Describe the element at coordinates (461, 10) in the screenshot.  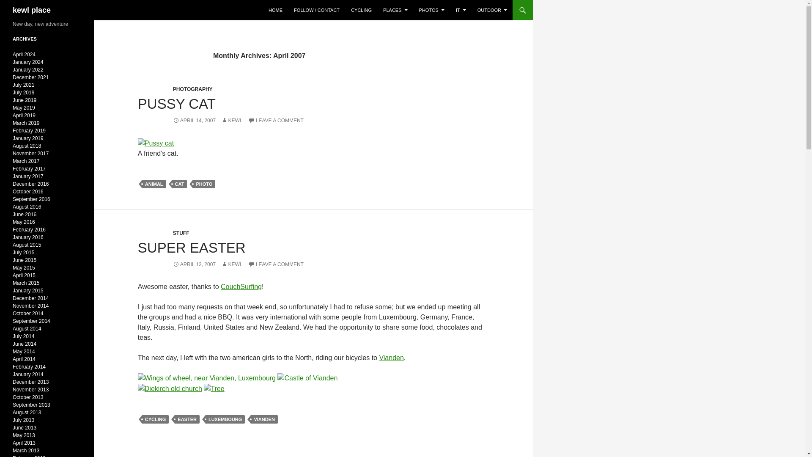
I see `IT` at that location.